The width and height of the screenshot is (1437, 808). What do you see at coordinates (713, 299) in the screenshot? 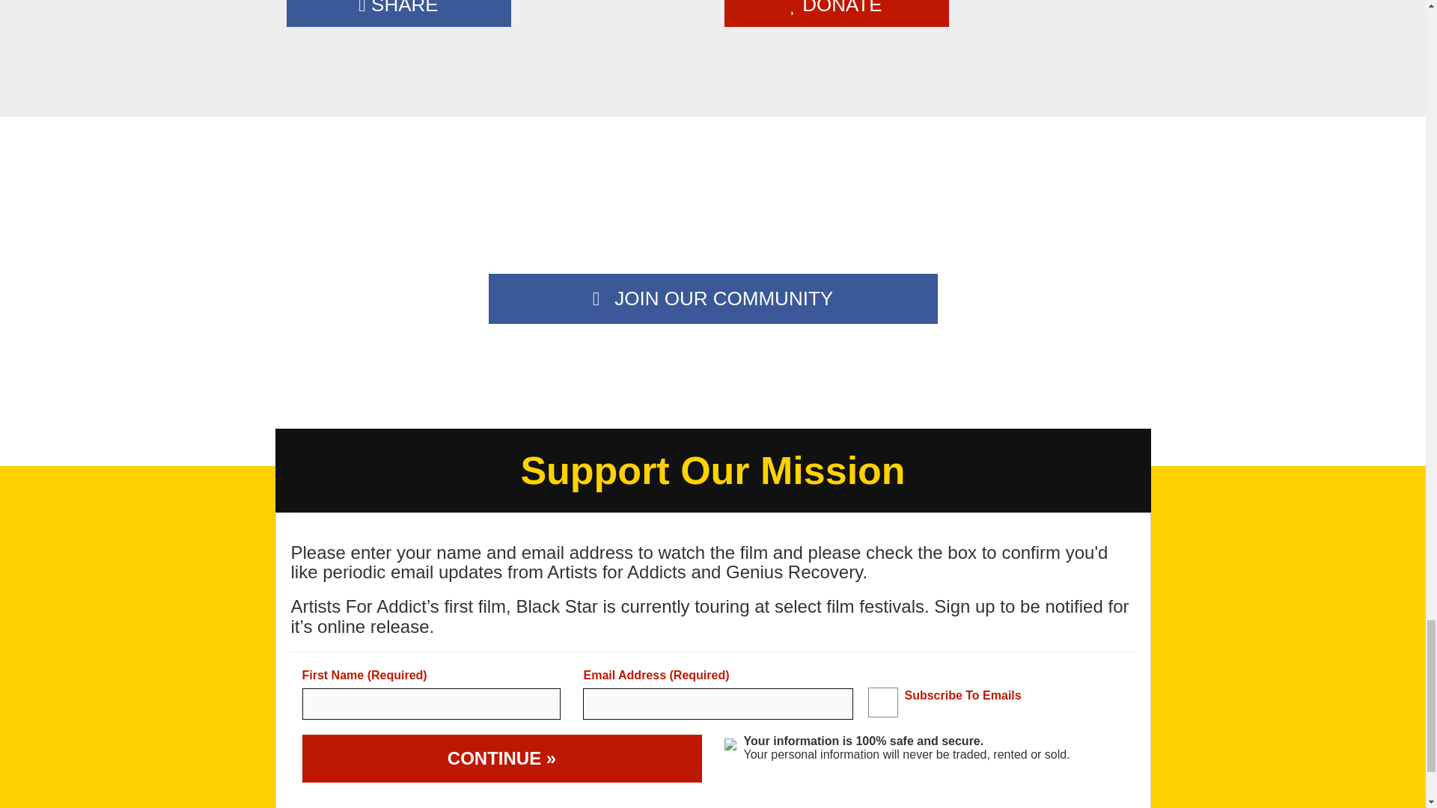
I see `JOIN OUR COMMUNITY` at bounding box center [713, 299].